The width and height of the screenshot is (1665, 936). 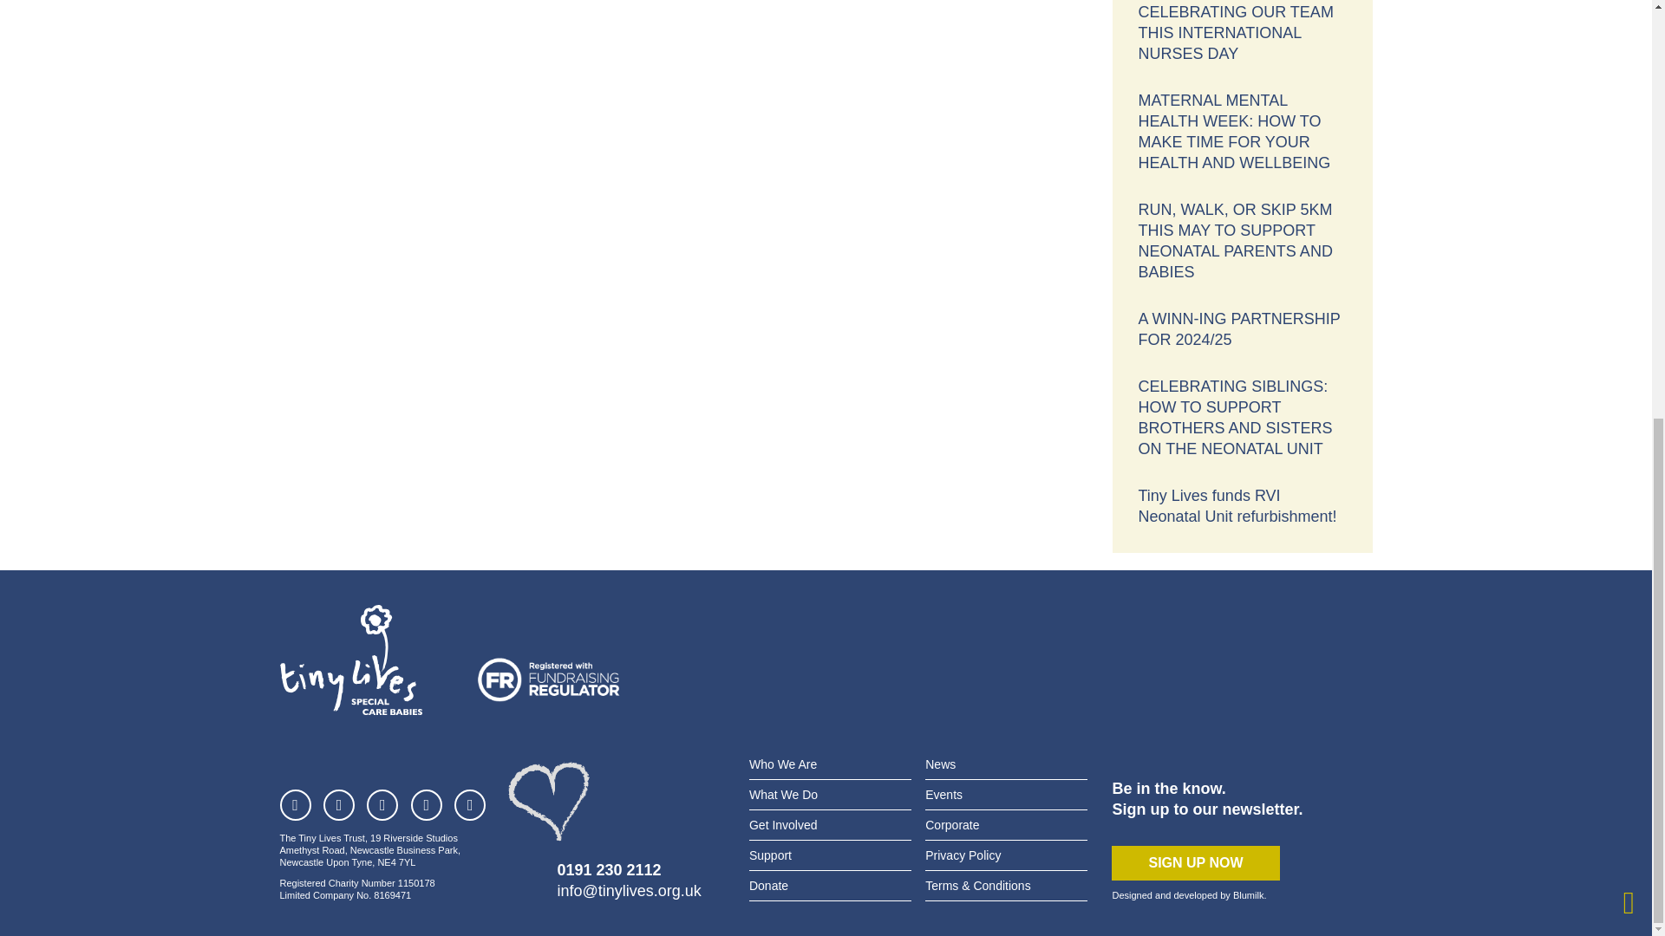 What do you see at coordinates (783, 764) in the screenshot?
I see `Who We Are` at bounding box center [783, 764].